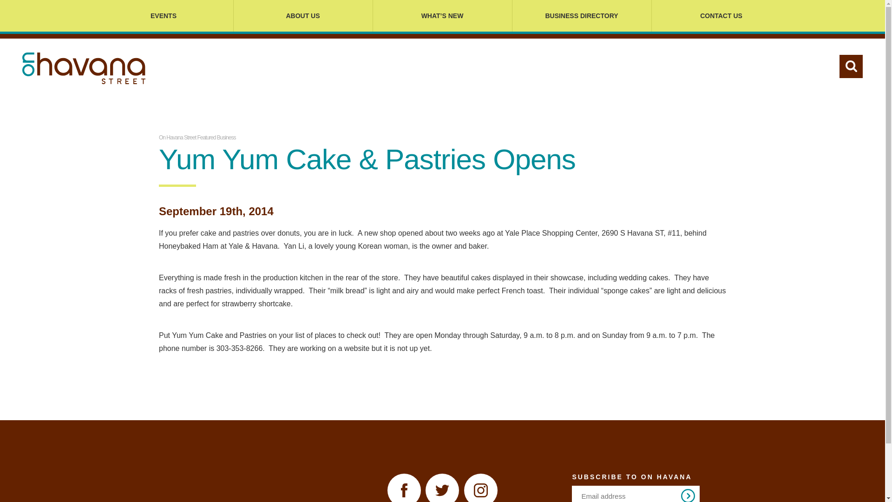 This screenshot has width=892, height=502. I want to click on Next, so click(688, 495).